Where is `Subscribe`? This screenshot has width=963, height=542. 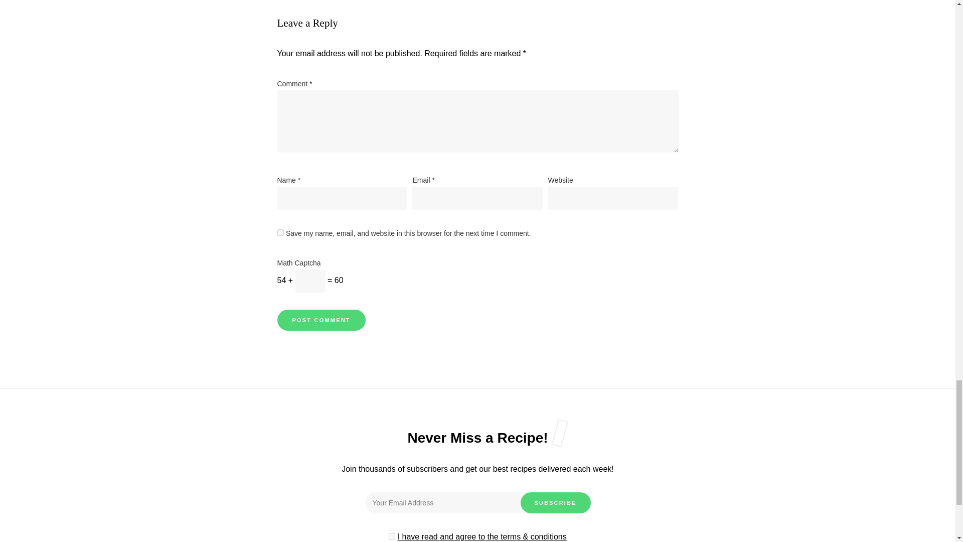
Subscribe is located at coordinates (556, 502).